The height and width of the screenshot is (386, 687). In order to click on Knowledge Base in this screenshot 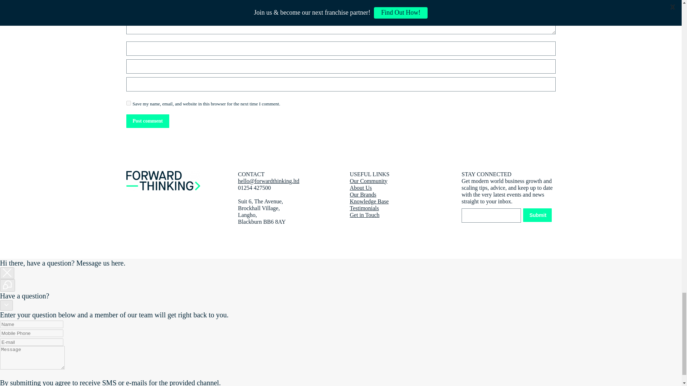, I will do `click(369, 202)`.